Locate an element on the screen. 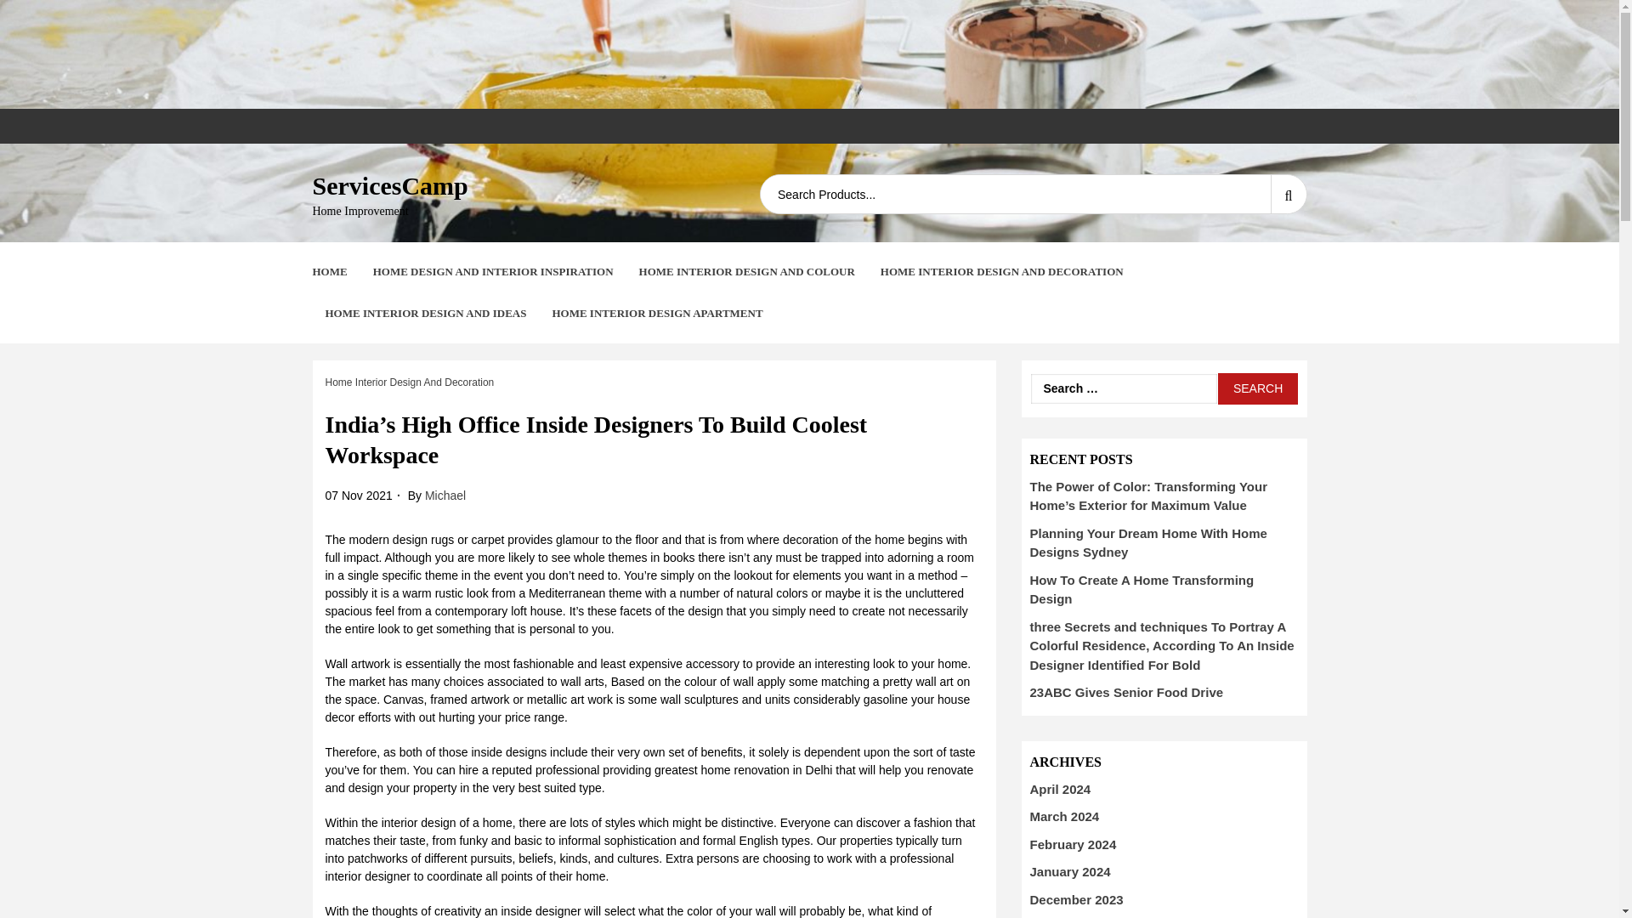 Image resolution: width=1632 pixels, height=918 pixels. How To Create A Home Transforming Design is located at coordinates (1142, 589).